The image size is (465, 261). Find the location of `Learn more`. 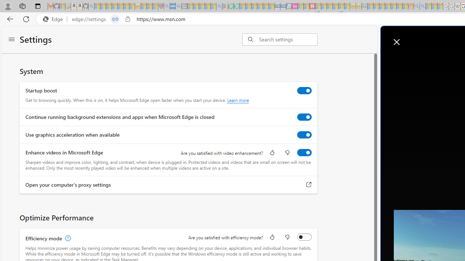

Learn more is located at coordinates (238, 100).